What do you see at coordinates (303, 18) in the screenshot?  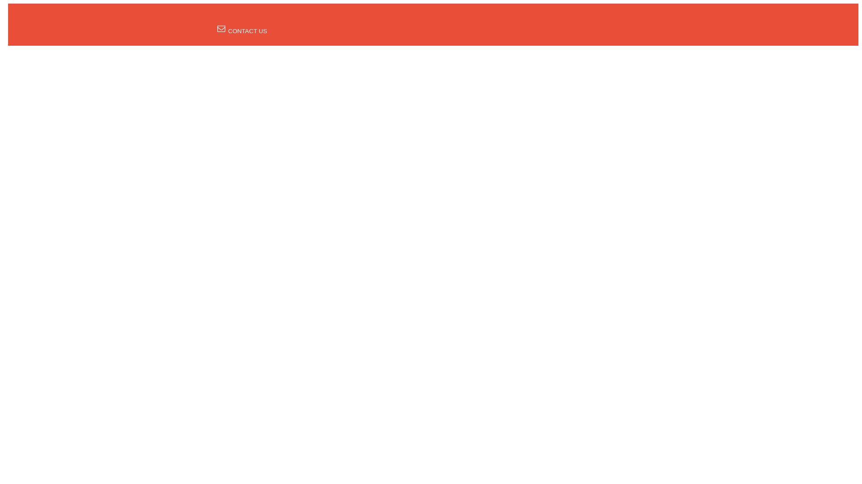 I see `SEARCH BY PIN CODE` at bounding box center [303, 18].